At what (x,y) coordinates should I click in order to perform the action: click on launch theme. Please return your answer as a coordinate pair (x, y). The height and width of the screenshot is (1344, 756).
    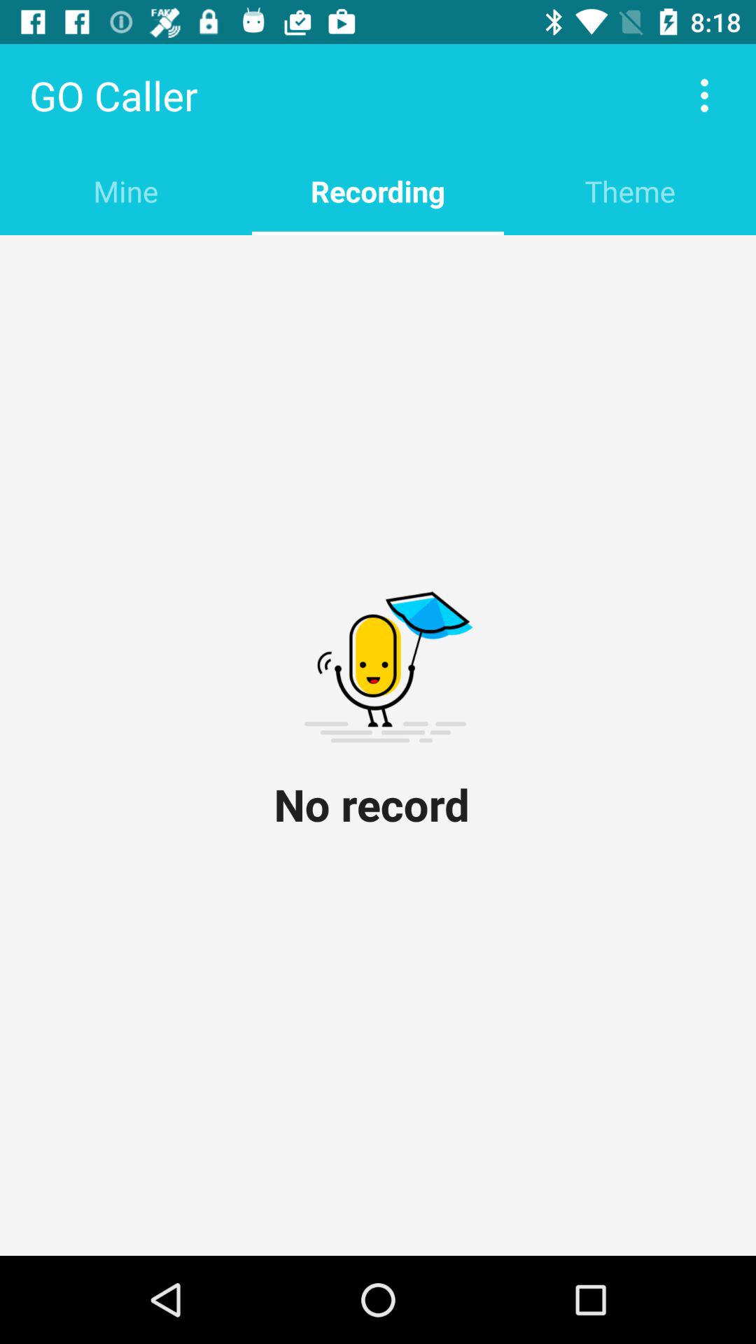
    Looking at the image, I should click on (630, 190).